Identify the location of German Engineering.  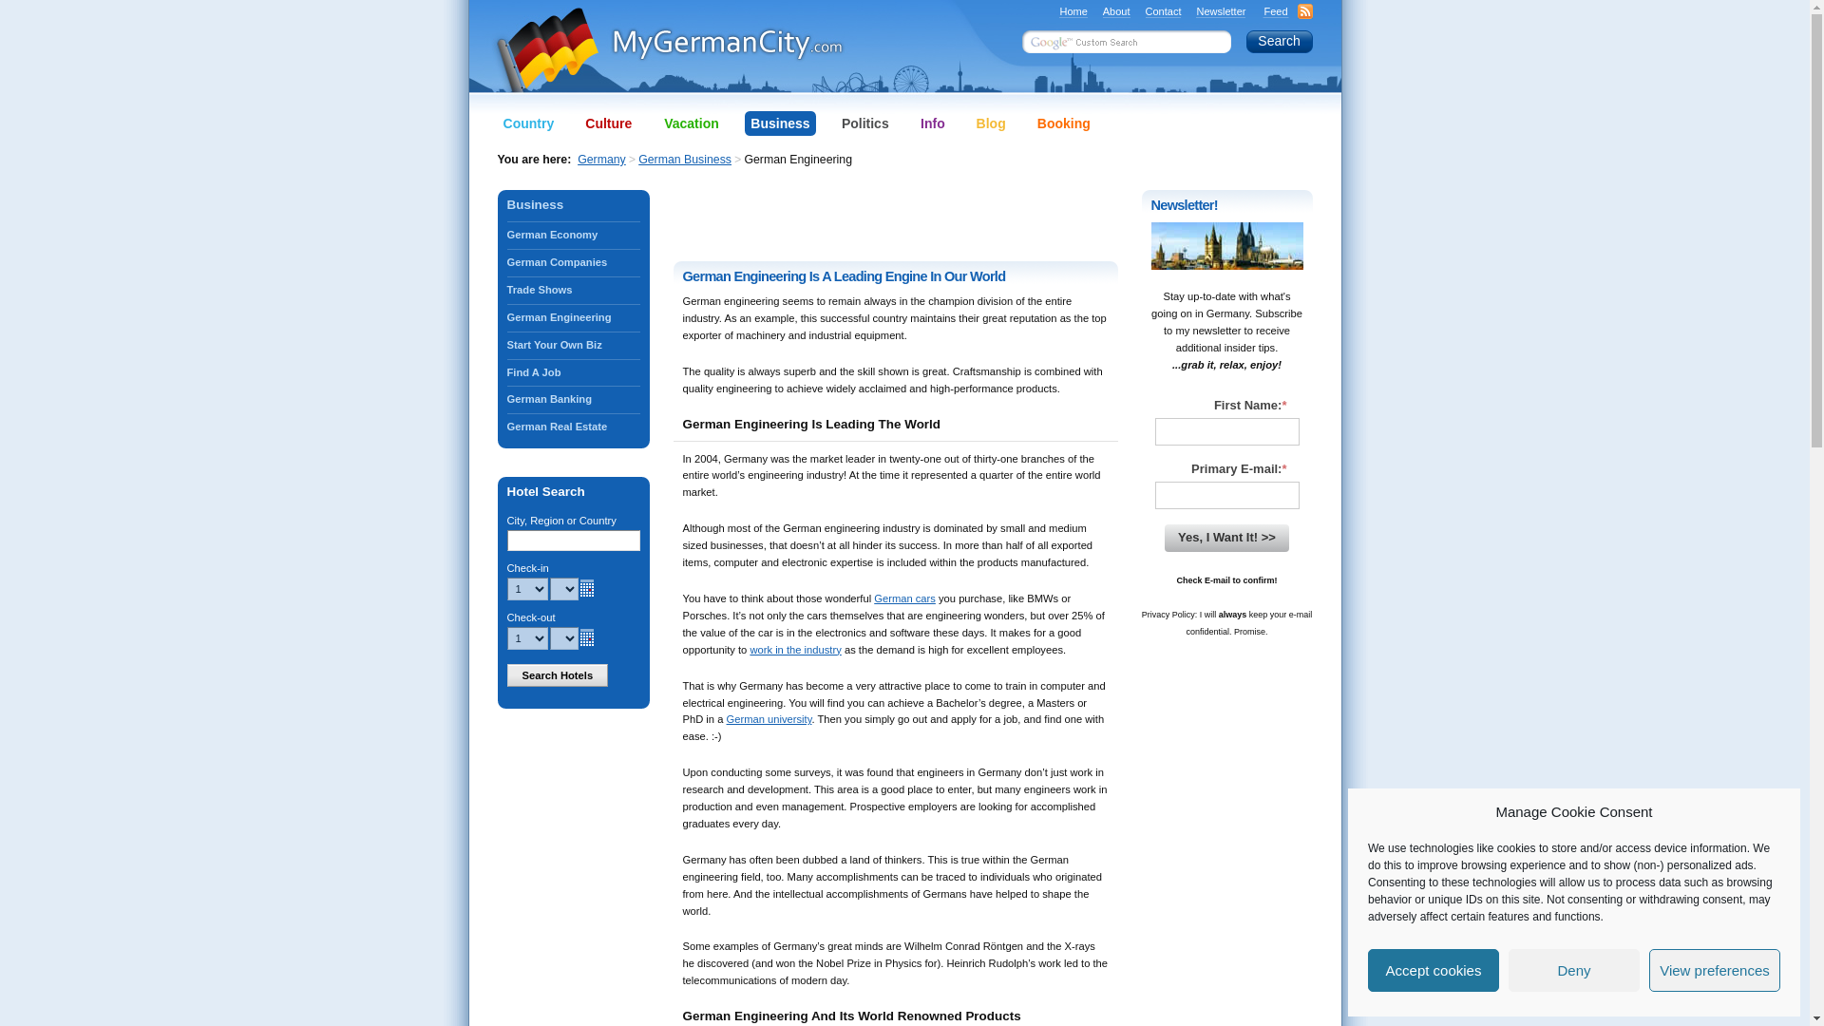
(573, 317).